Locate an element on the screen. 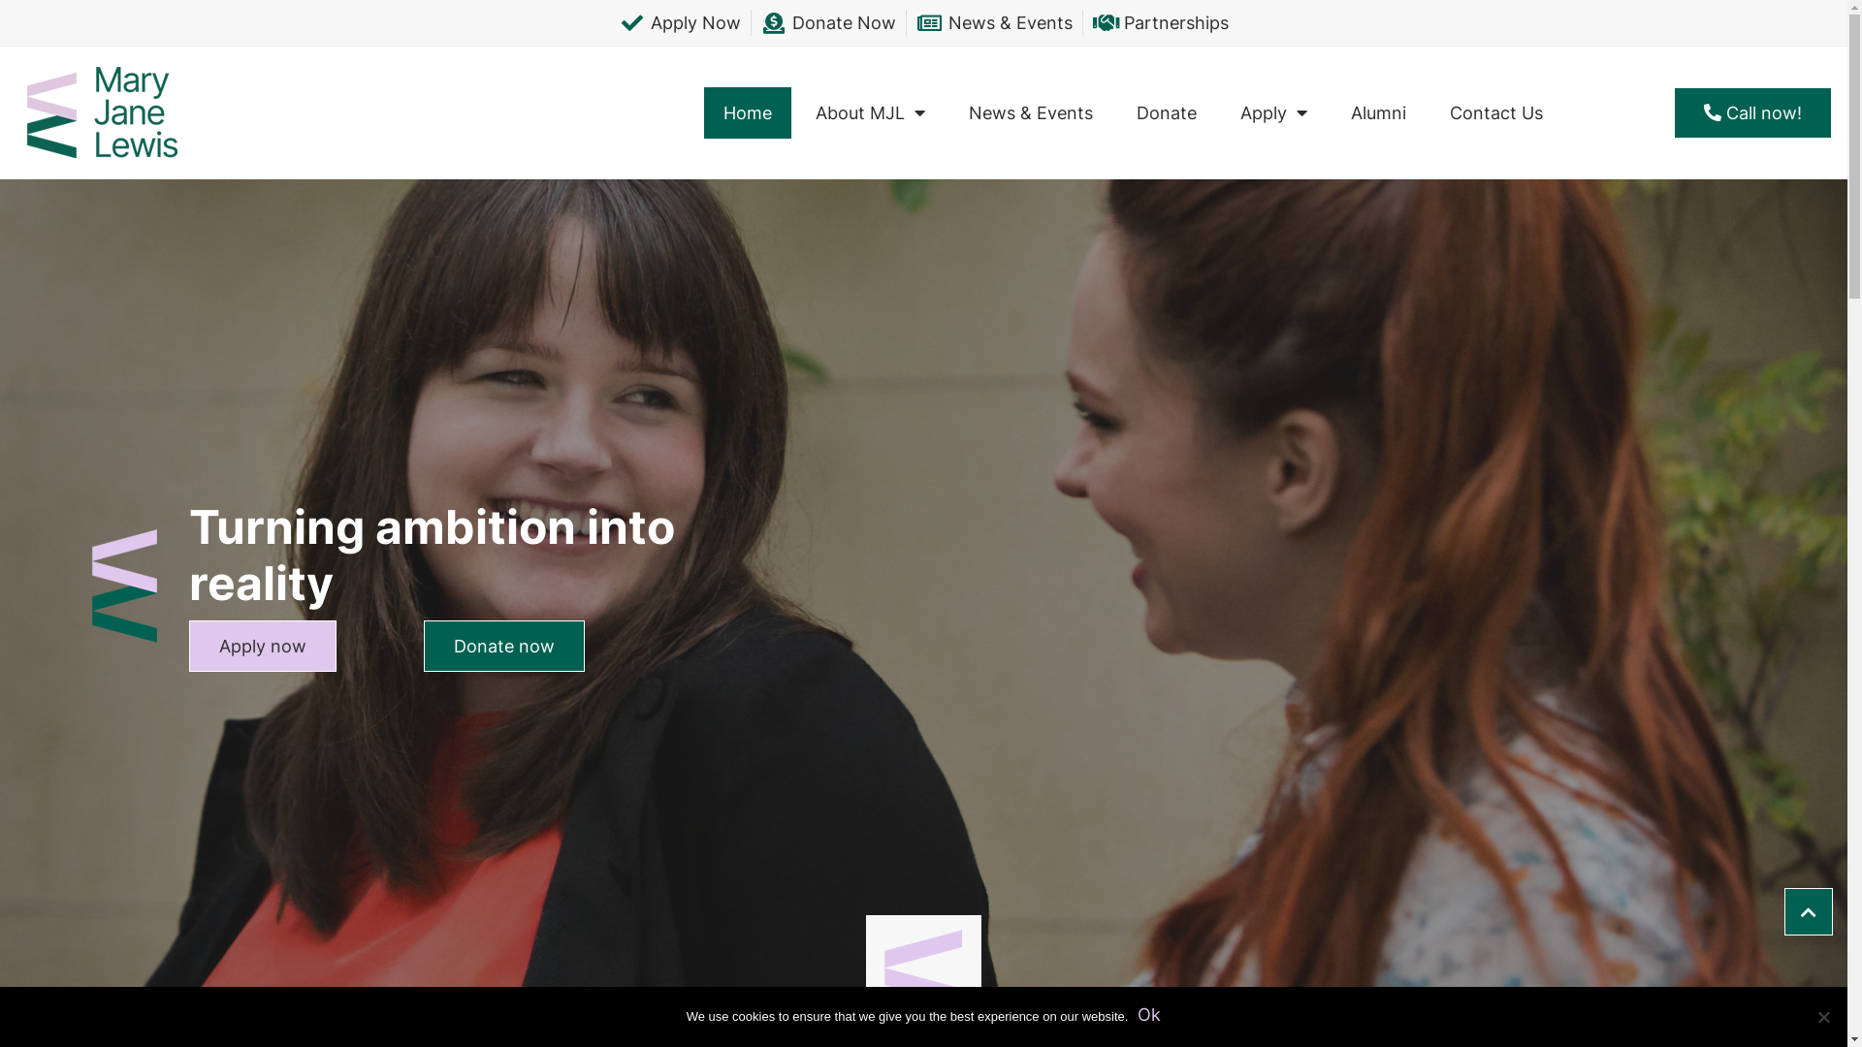 Image resolution: width=1862 pixels, height=1047 pixels. Apply now is located at coordinates (263, 646).